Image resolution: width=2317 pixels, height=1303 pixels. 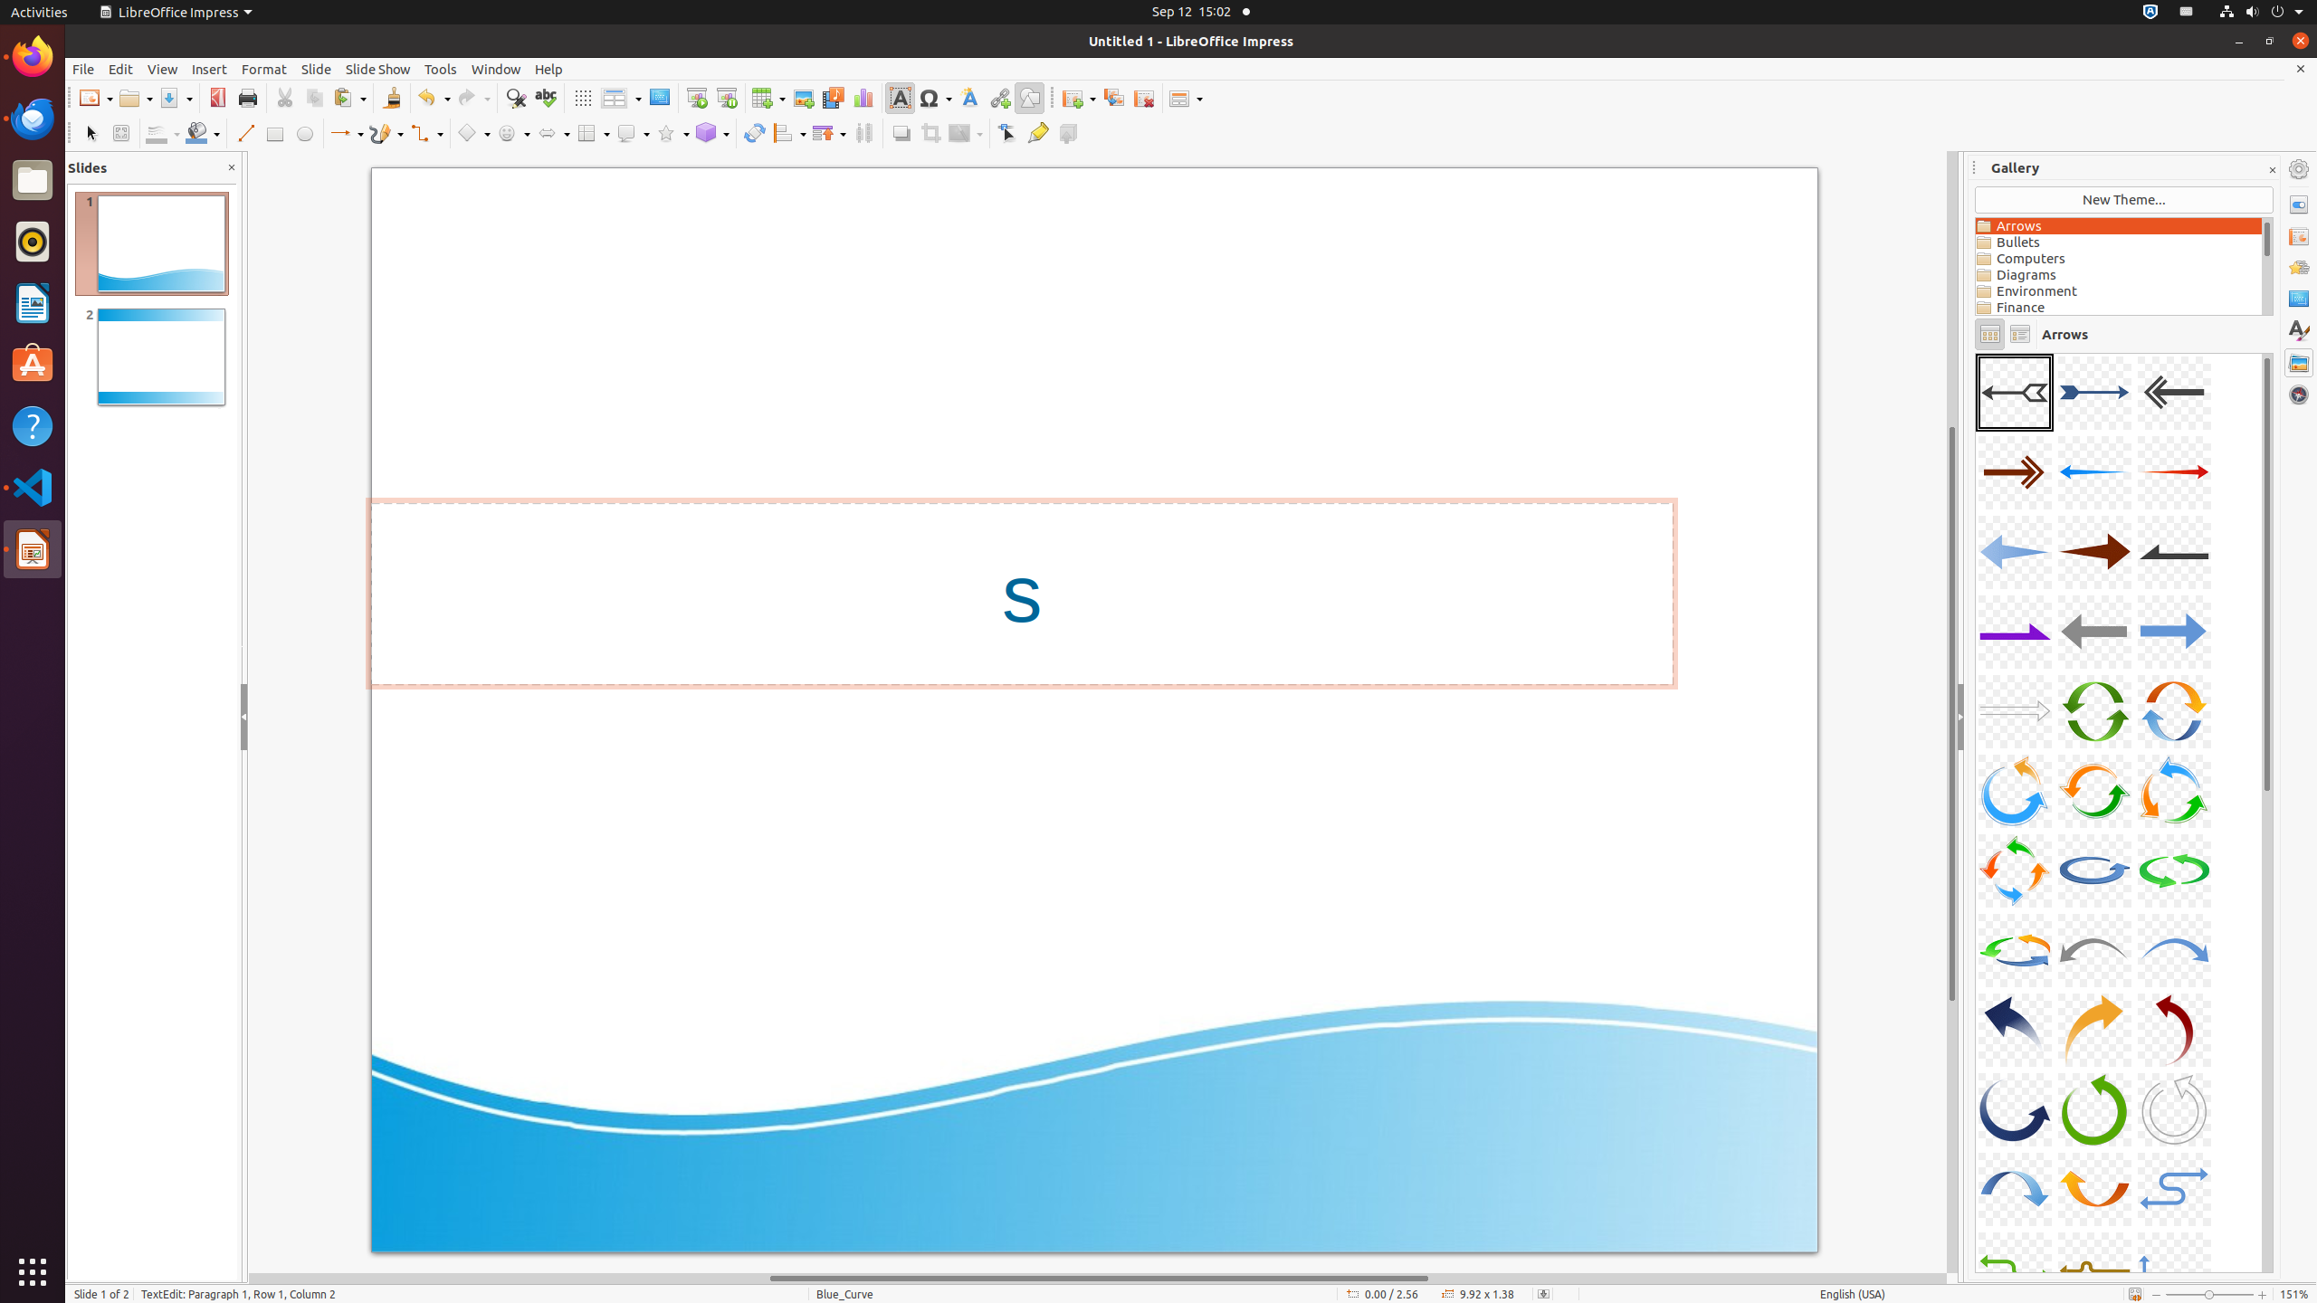 I want to click on Arrow Shapes, so click(x=553, y=134).